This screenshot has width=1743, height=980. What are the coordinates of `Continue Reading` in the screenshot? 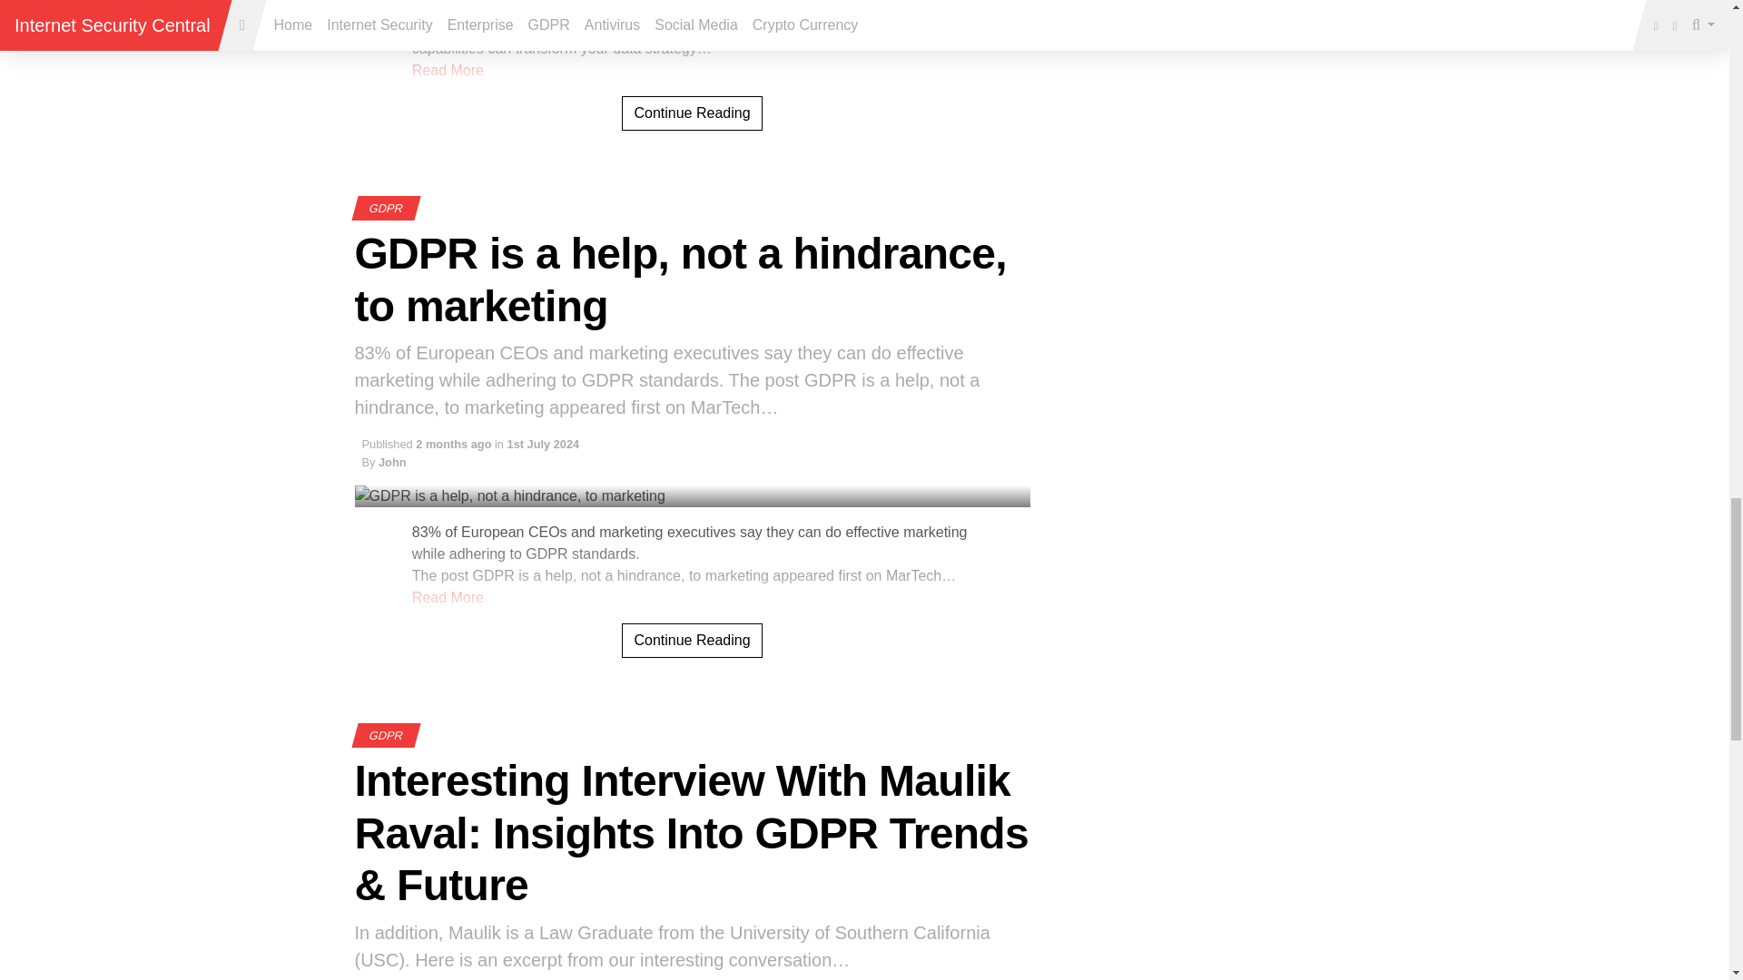 It's located at (692, 640).